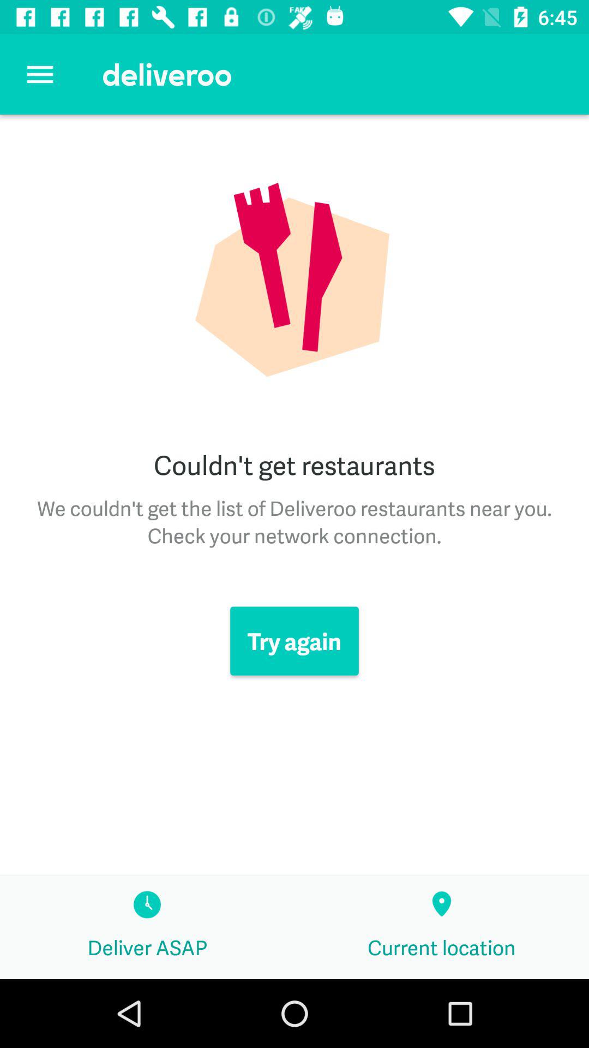 This screenshot has height=1048, width=589. I want to click on launch item below the try again icon, so click(147, 927).